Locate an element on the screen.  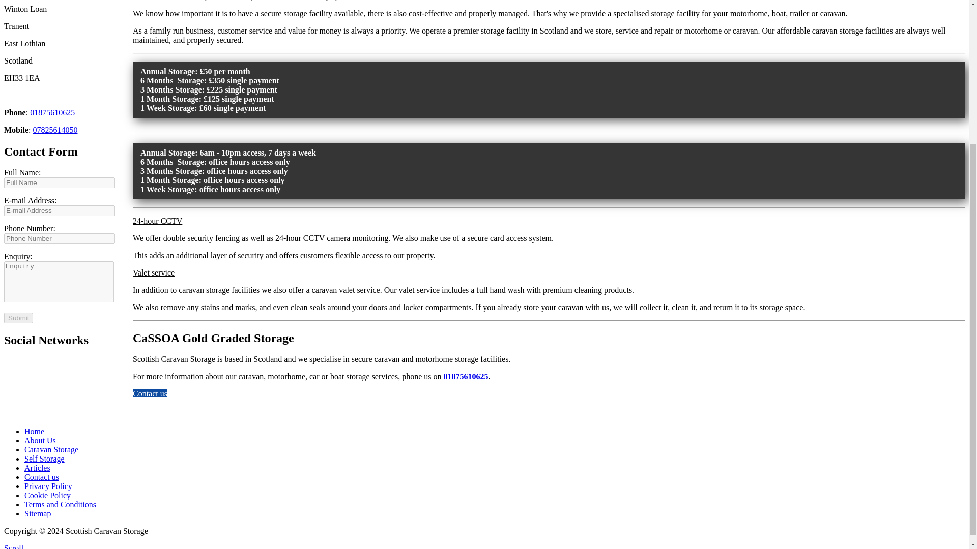
07825614050 is located at coordinates (54, 130).